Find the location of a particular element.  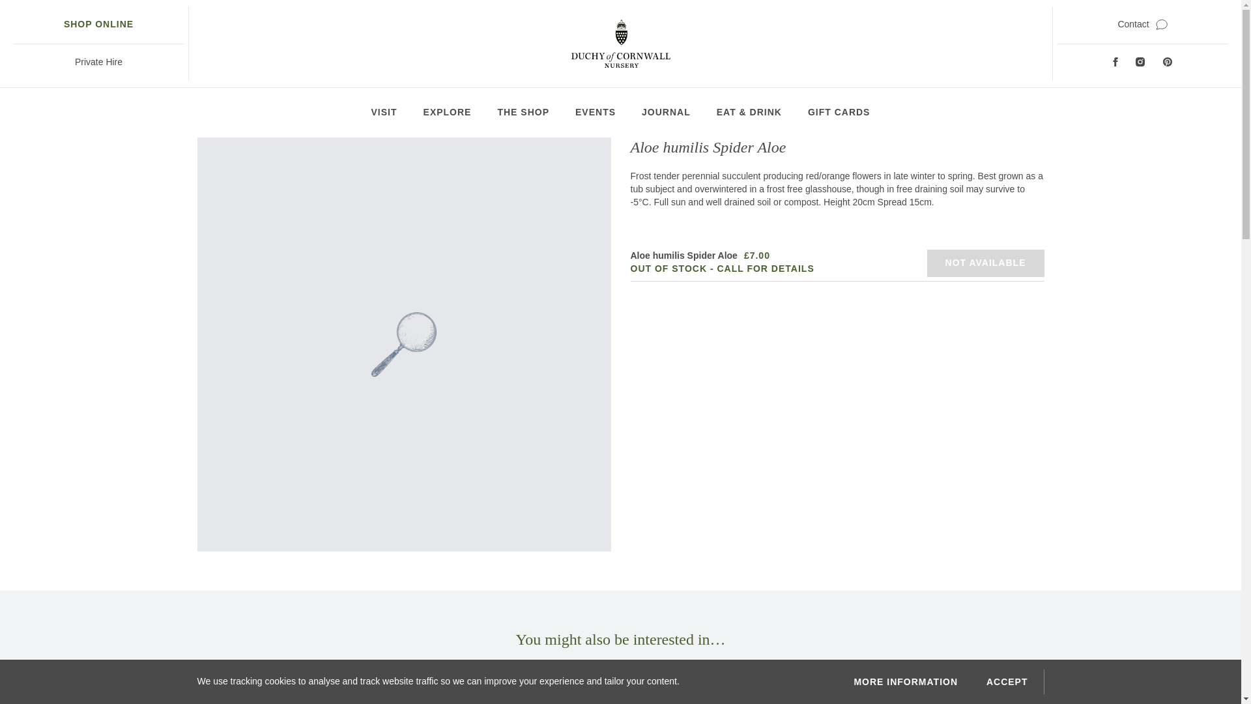

VISIT is located at coordinates (384, 112).